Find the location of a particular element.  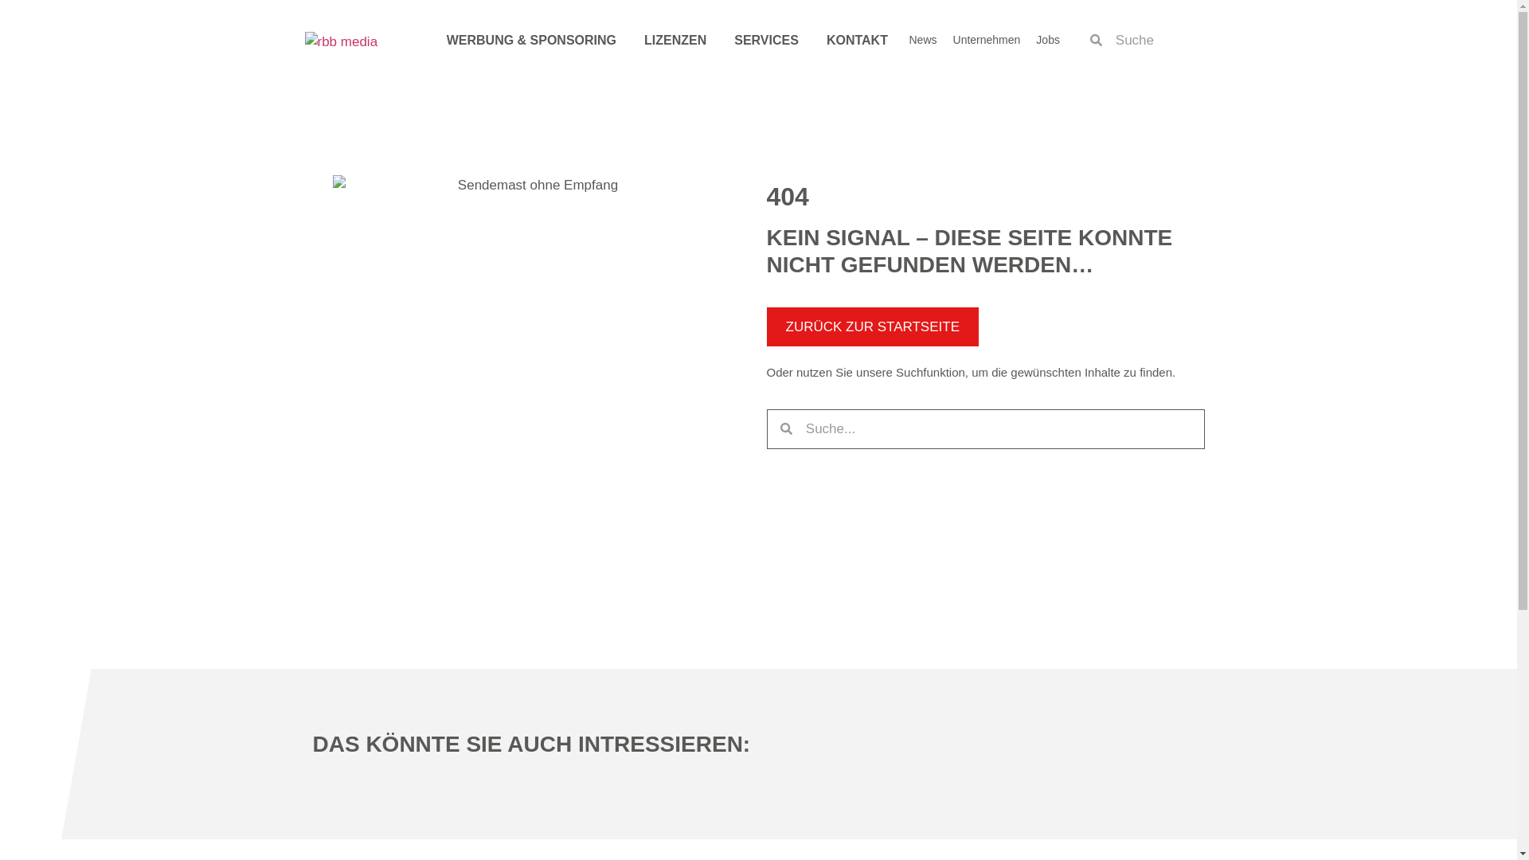

KONTAKT is located at coordinates (857, 40).